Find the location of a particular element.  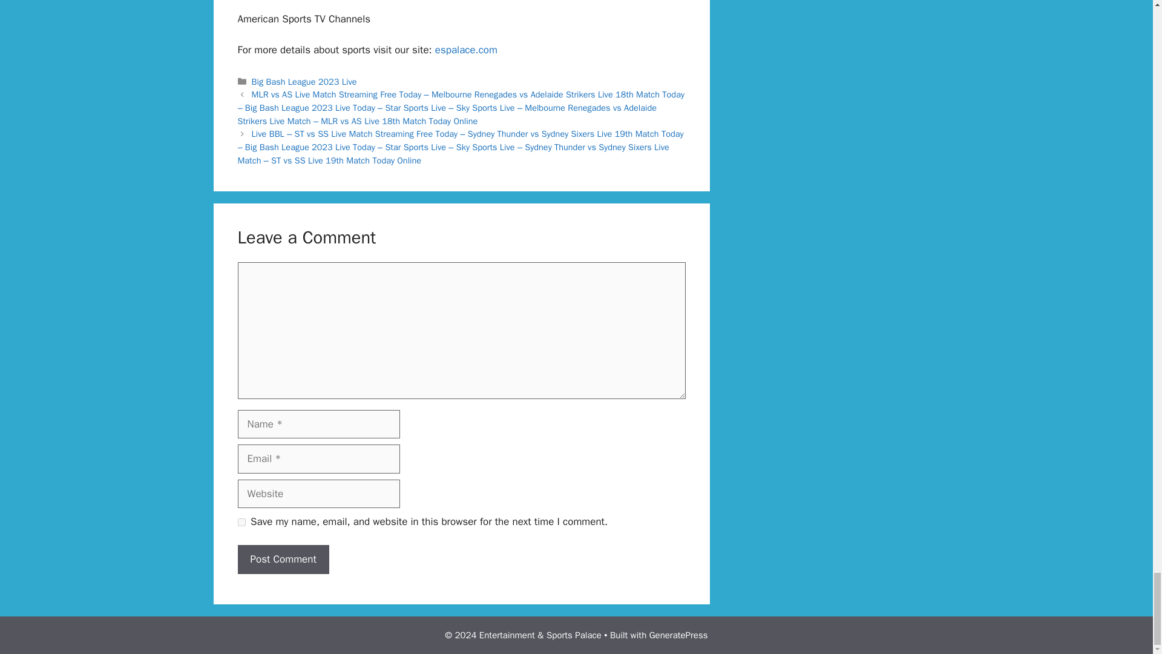

Big Bash League 2023 Live is located at coordinates (304, 81).